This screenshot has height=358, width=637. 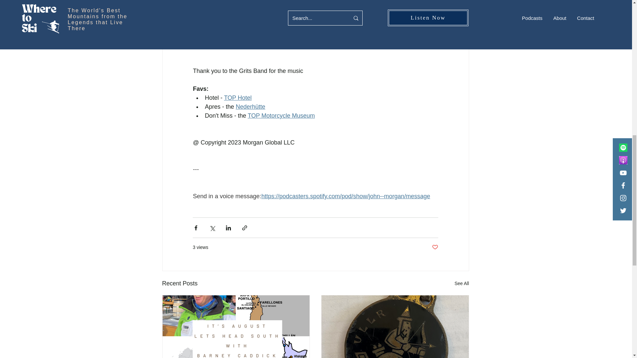 I want to click on Post not marked as liked, so click(x=435, y=247).